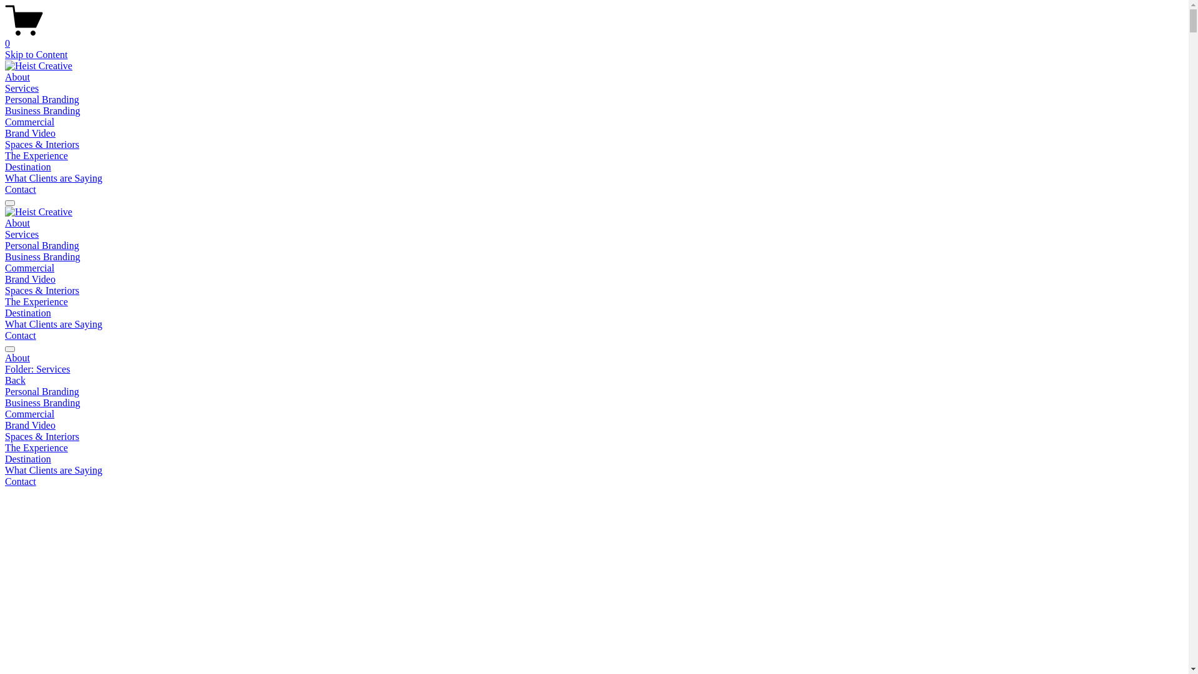 The height and width of the screenshot is (674, 1198). What do you see at coordinates (21, 336) in the screenshot?
I see `Contact` at bounding box center [21, 336].